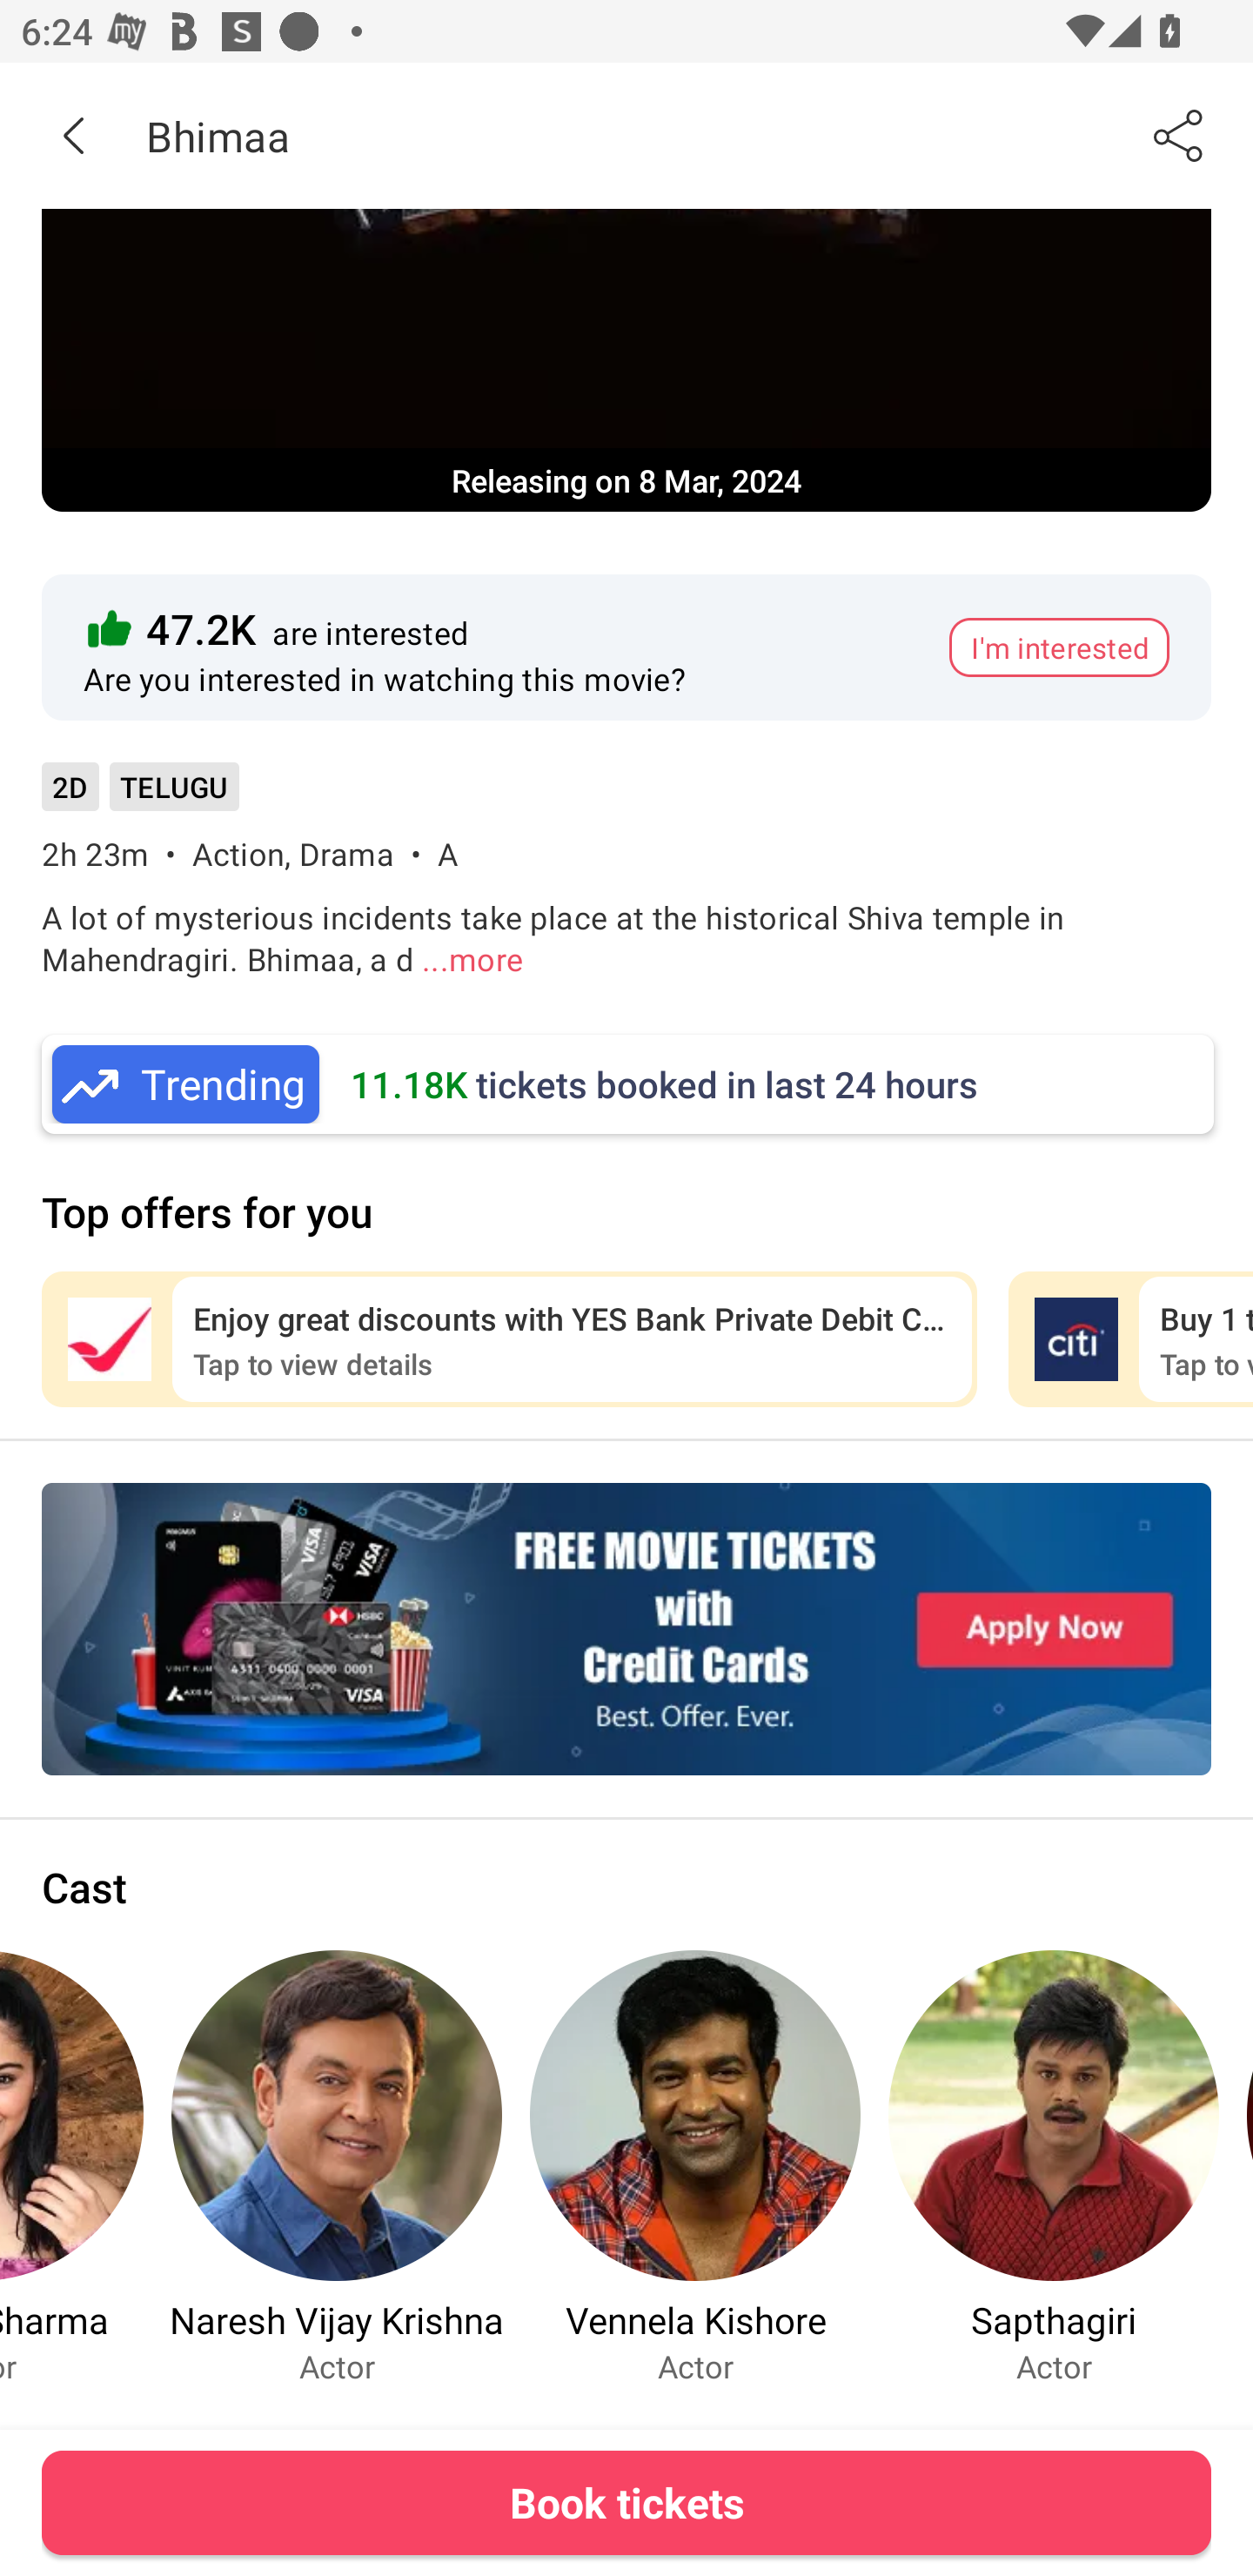 This screenshot has height=2576, width=1253. What do you see at coordinates (1053, 2167) in the screenshot?
I see `Sapthagiri Actor` at bounding box center [1053, 2167].